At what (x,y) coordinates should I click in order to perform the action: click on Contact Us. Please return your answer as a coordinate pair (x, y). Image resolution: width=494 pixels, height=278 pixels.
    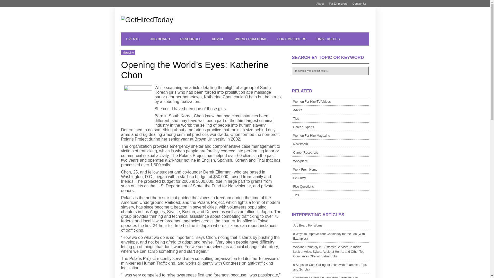
    Looking at the image, I should click on (359, 4).